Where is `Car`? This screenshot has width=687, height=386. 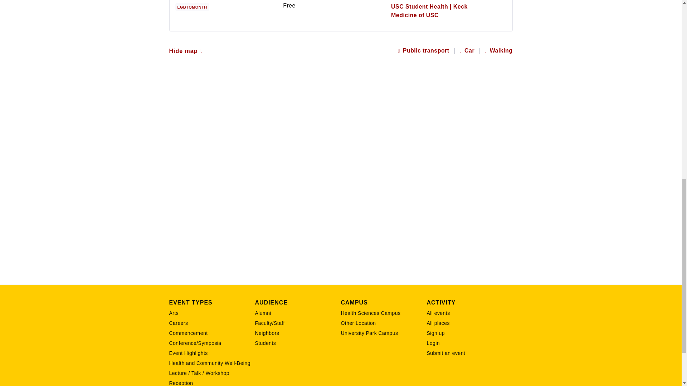
Car is located at coordinates (467, 51).